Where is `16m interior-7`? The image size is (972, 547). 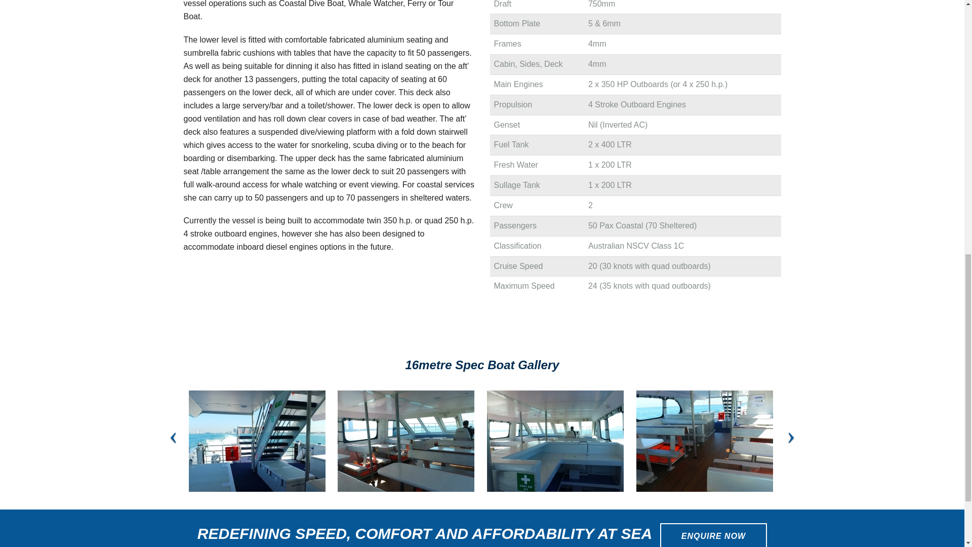
16m interior-7 is located at coordinates (406, 441).